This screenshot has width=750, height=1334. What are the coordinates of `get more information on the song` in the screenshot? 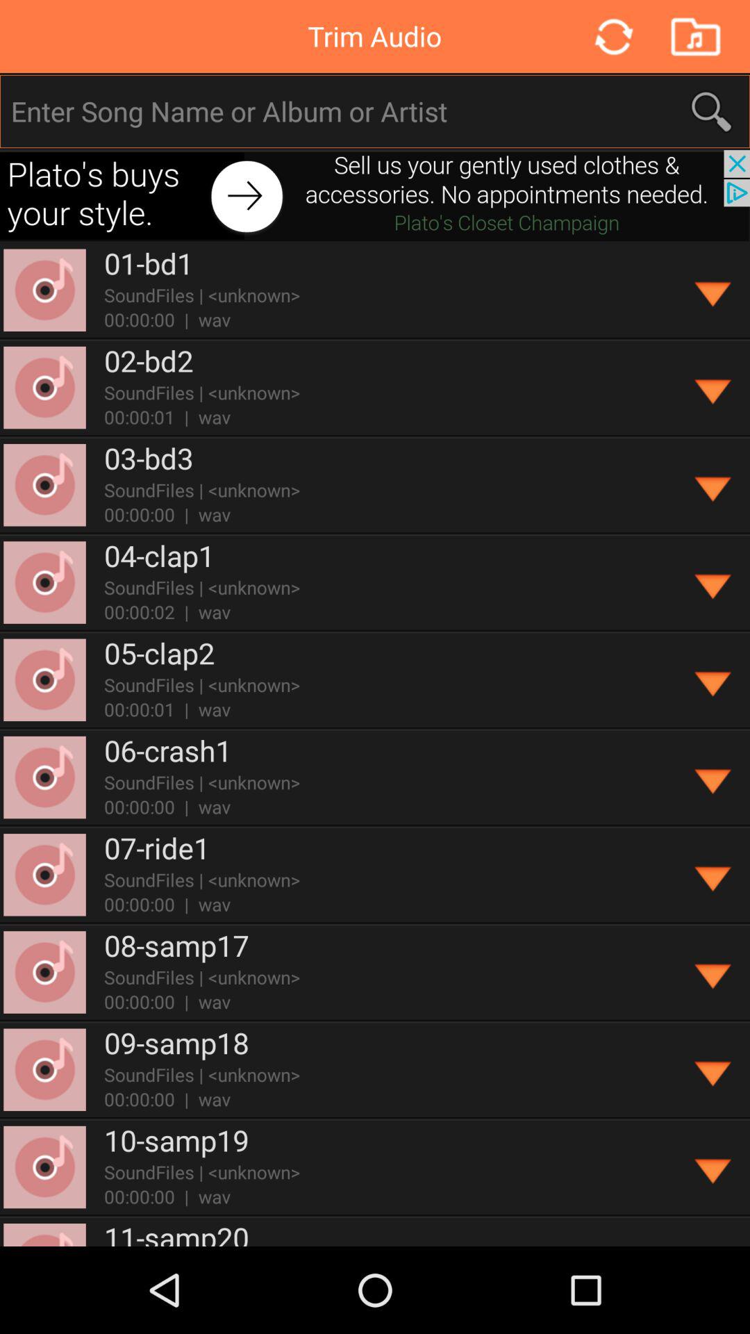 It's located at (714, 680).